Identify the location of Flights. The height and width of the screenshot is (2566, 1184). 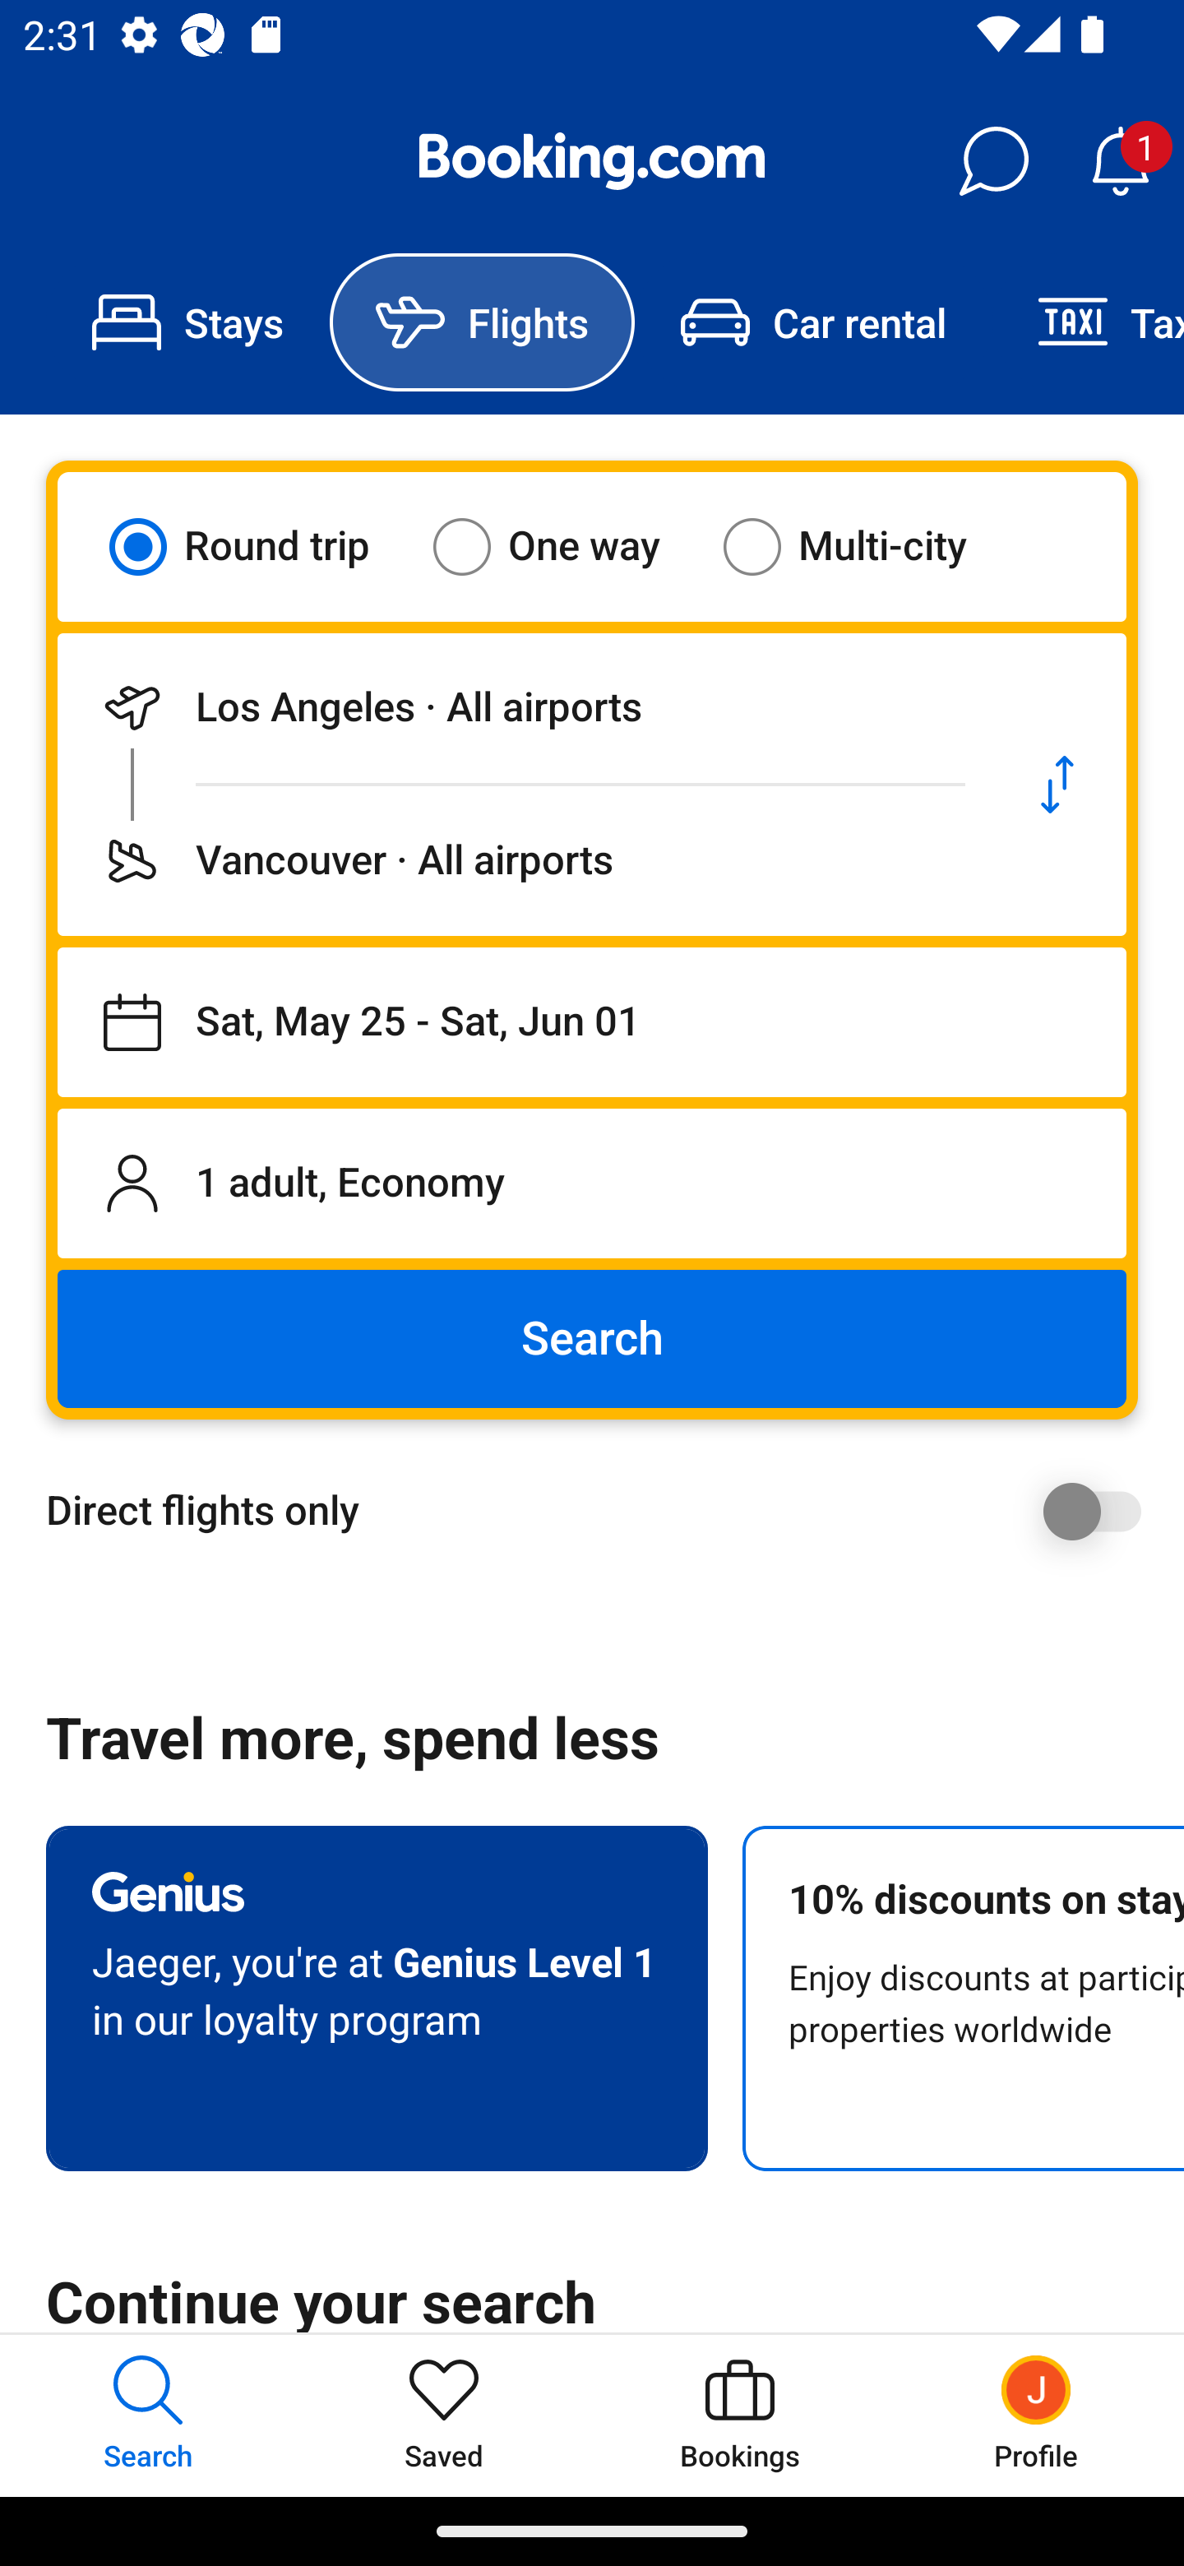
(482, 322).